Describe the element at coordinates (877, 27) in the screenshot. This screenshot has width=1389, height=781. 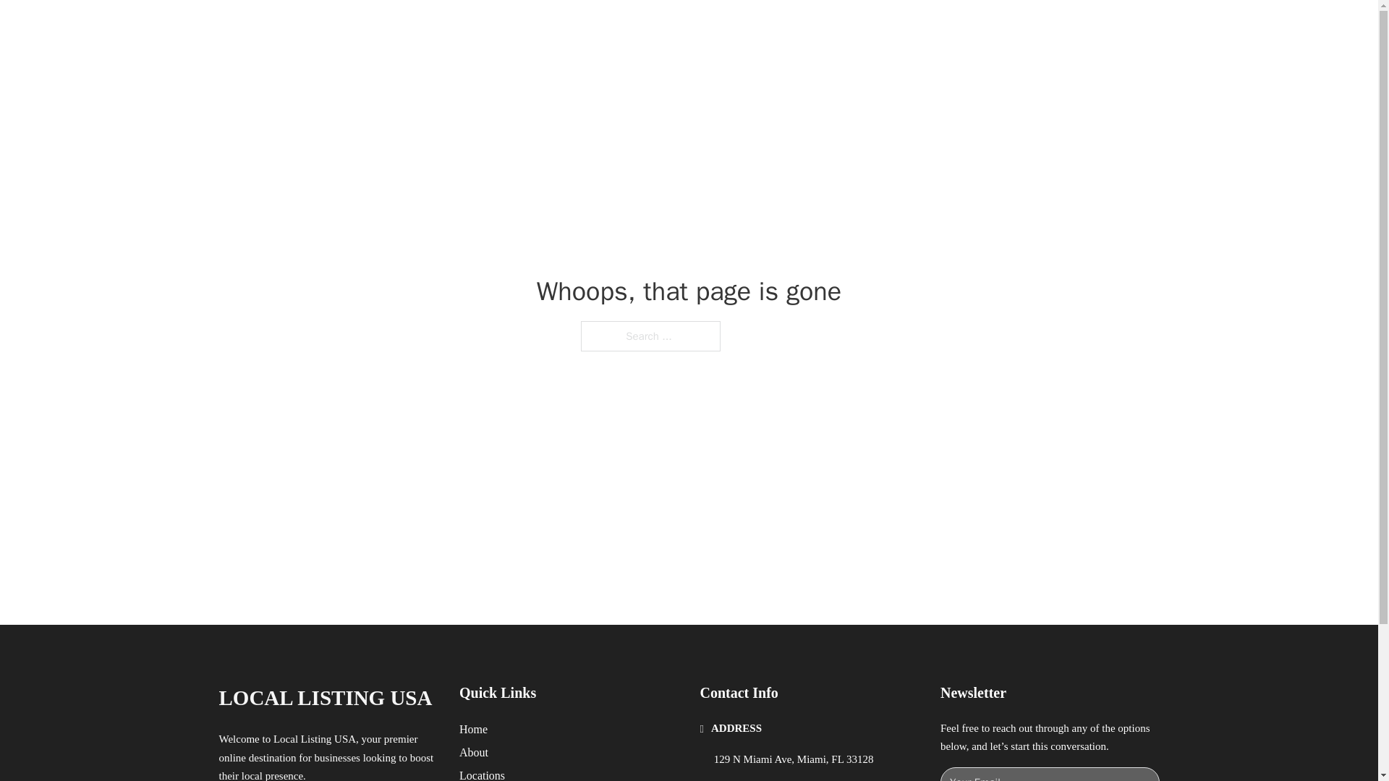
I see `HOME` at that location.